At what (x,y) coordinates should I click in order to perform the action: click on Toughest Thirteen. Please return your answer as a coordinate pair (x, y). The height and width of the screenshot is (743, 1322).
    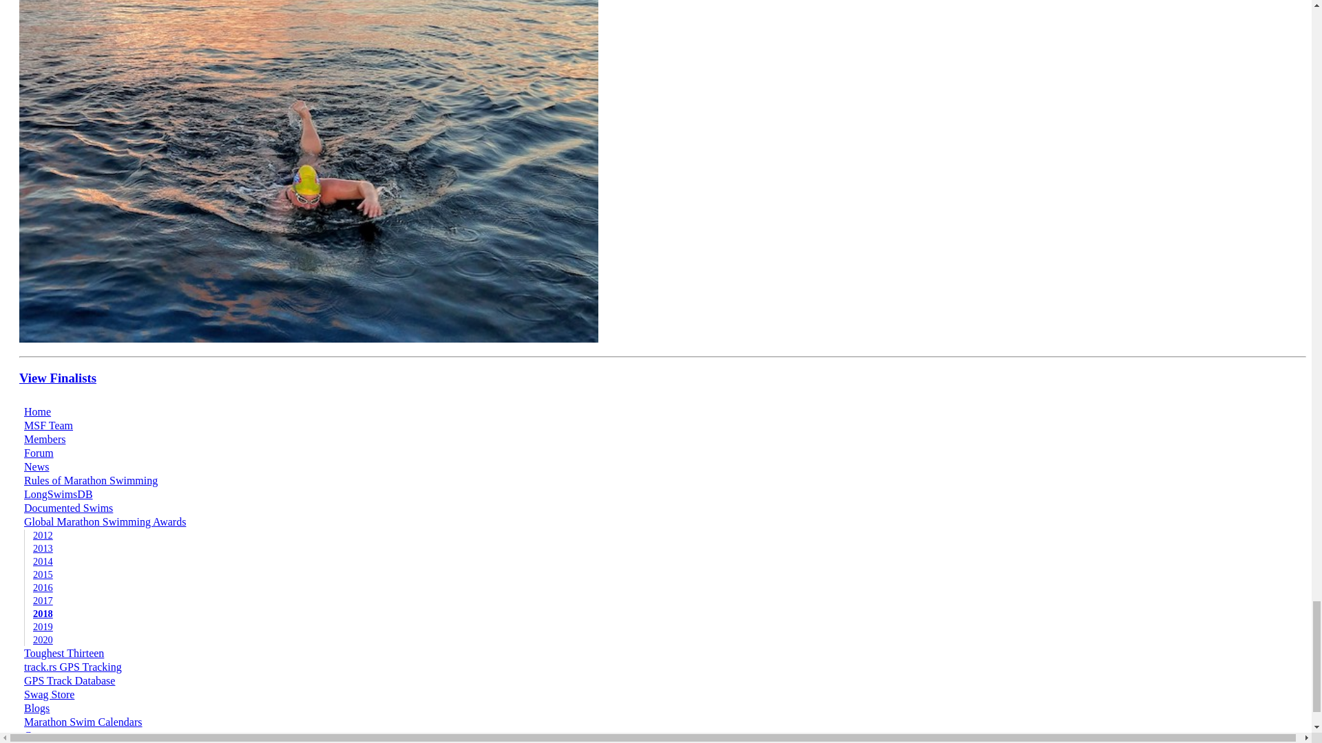
    Looking at the image, I should click on (63, 652).